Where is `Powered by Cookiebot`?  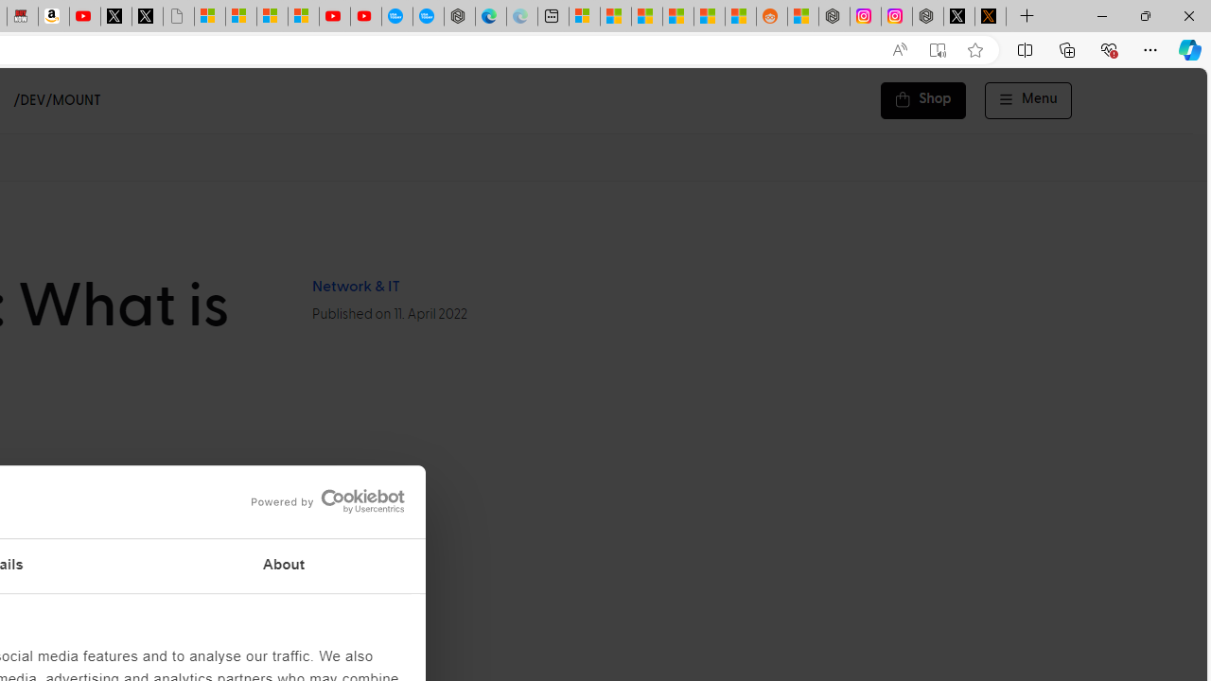 Powered by Cookiebot is located at coordinates (327, 501).